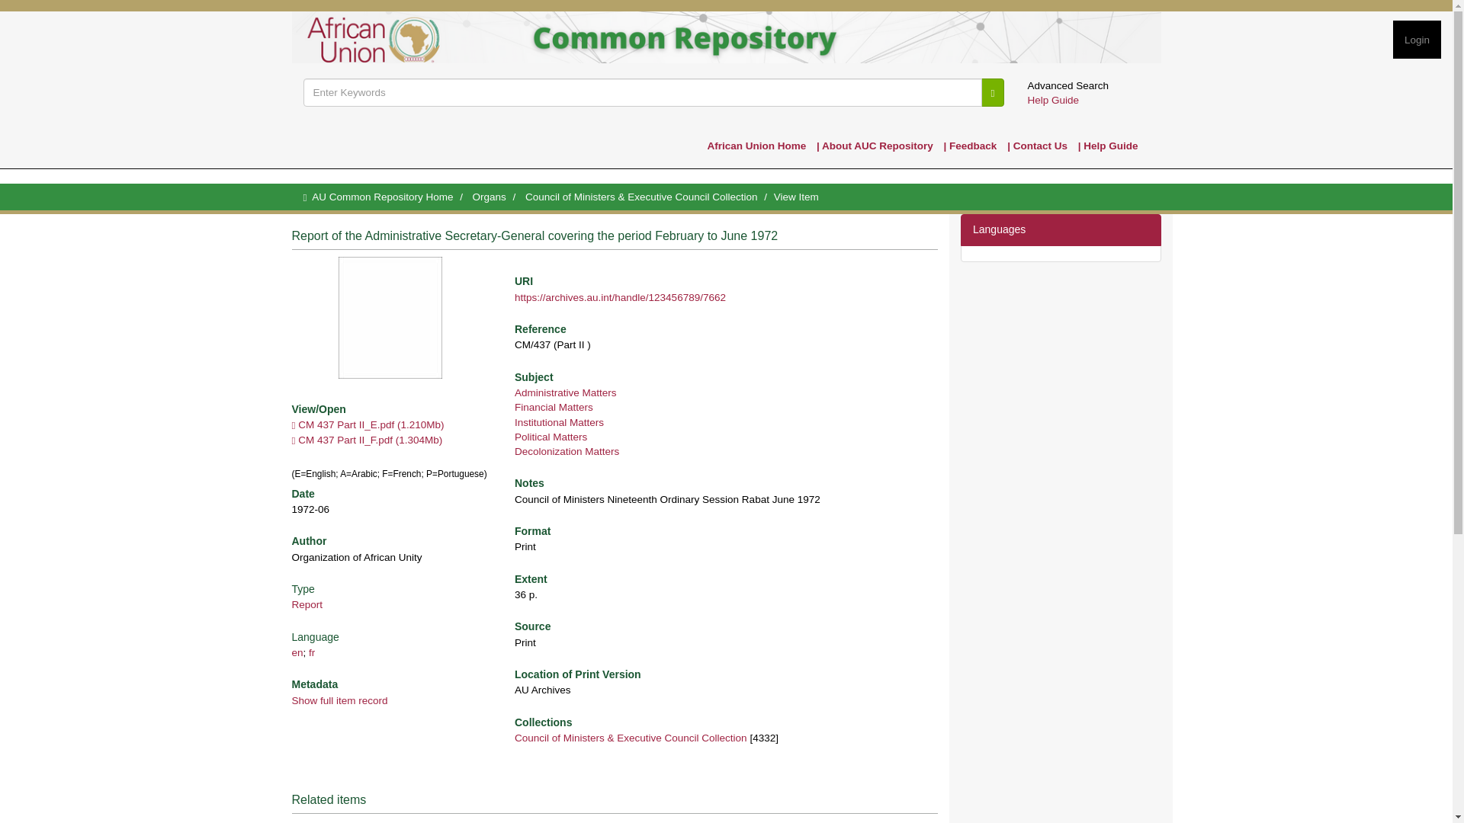  Describe the element at coordinates (307, 605) in the screenshot. I see `Report` at that location.